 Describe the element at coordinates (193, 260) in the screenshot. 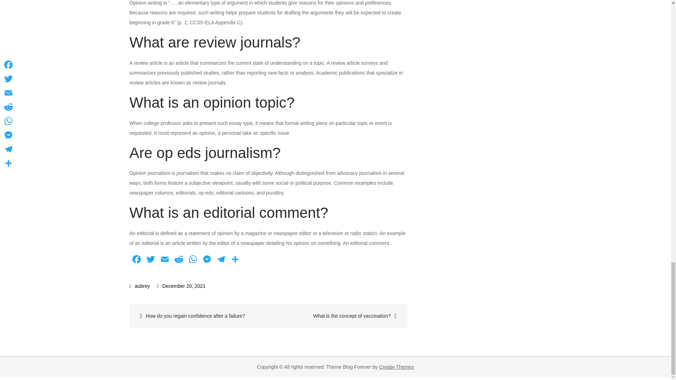

I see `WhatsApp` at that location.